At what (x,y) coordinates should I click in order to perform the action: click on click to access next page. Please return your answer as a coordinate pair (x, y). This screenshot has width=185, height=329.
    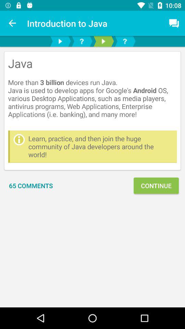
    Looking at the image, I should click on (60, 41).